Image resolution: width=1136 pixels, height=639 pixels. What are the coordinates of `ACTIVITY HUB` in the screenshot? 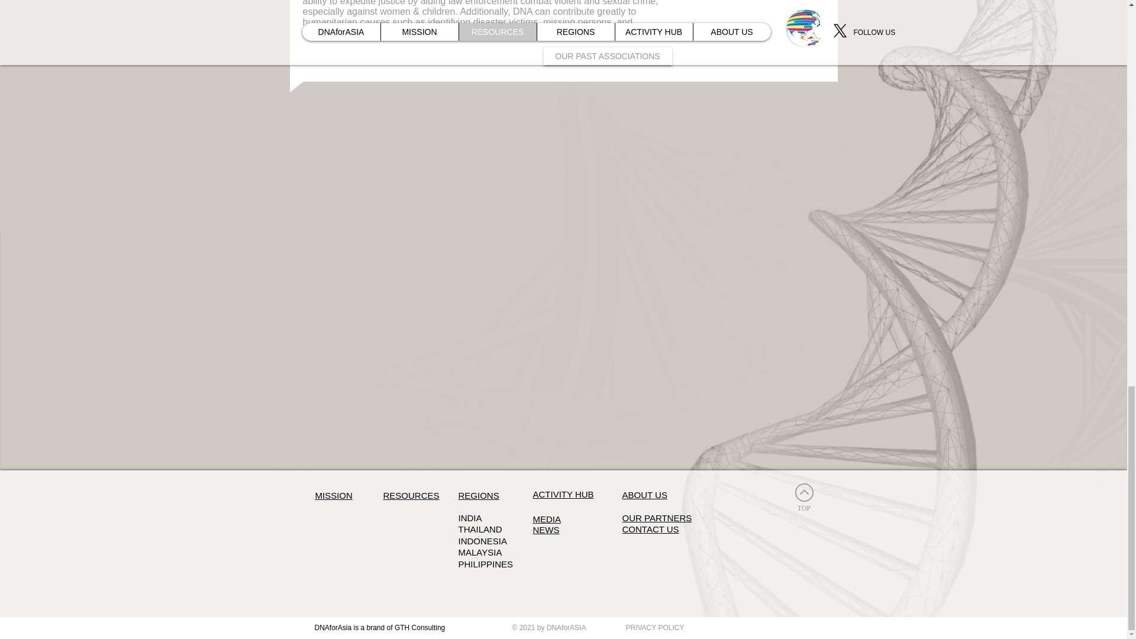 It's located at (563, 495).